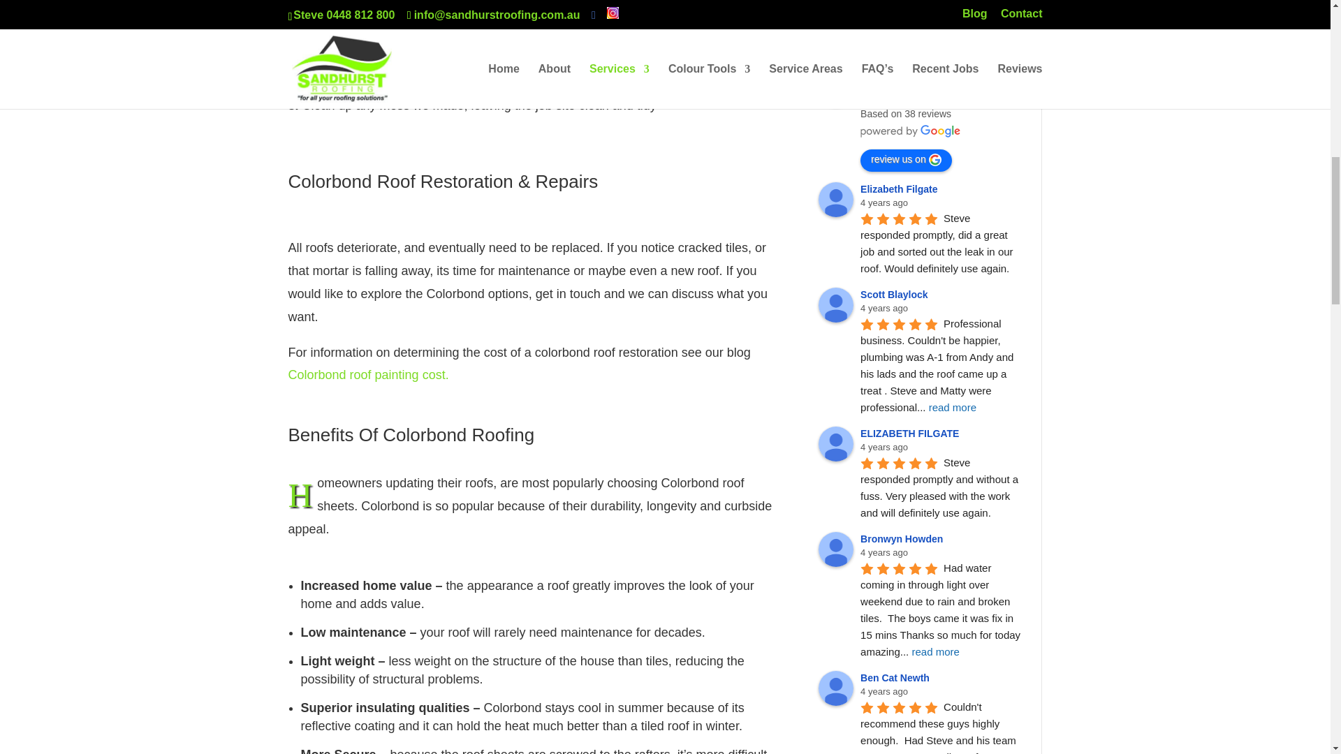 The height and width of the screenshot is (754, 1341). What do you see at coordinates (835, 549) in the screenshot?
I see `Bronwyn Howden` at bounding box center [835, 549].